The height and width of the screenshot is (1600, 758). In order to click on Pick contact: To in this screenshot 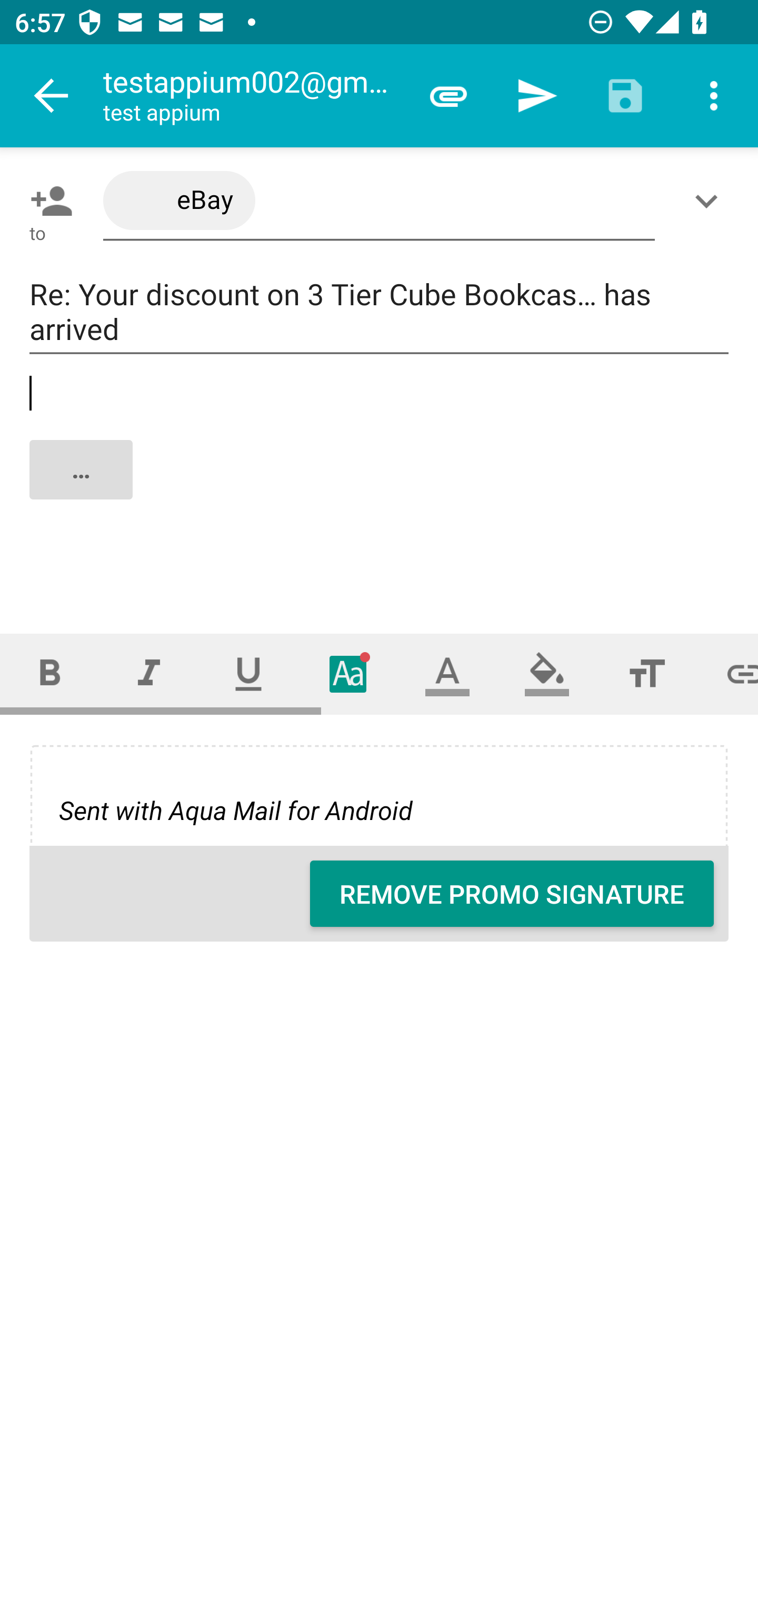, I will do `click(47, 201)`.